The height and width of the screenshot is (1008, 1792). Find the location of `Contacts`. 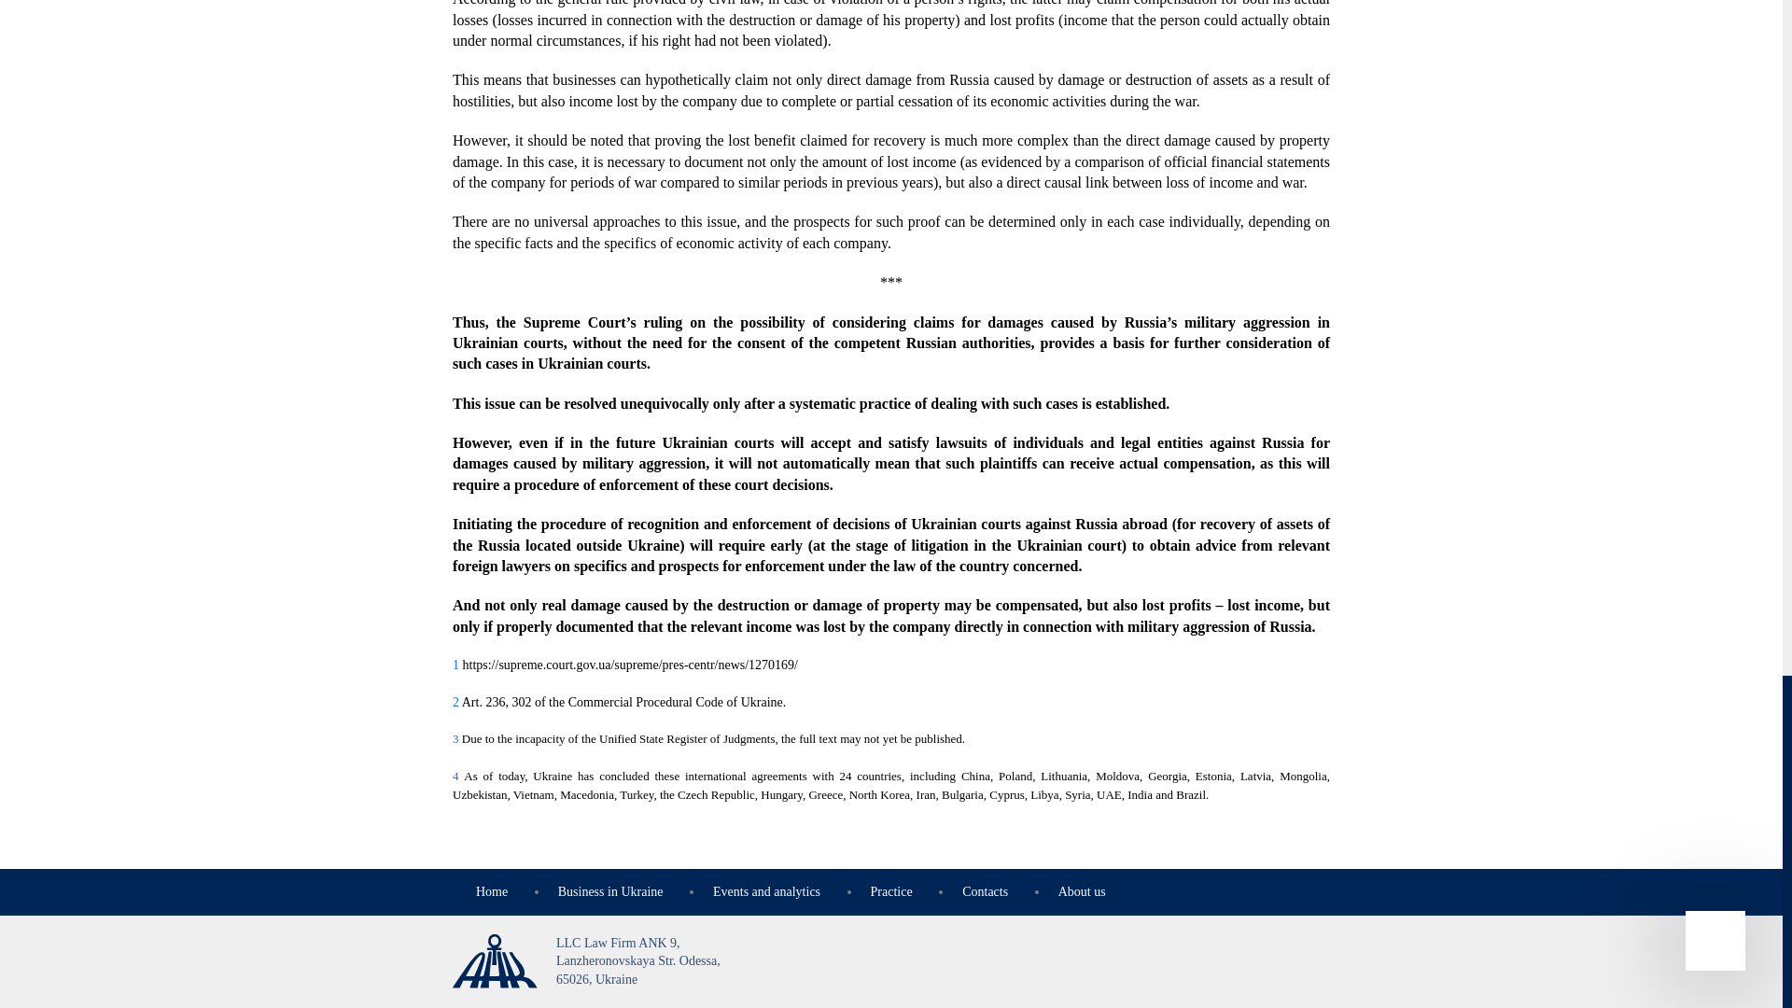

Contacts is located at coordinates (985, 892).